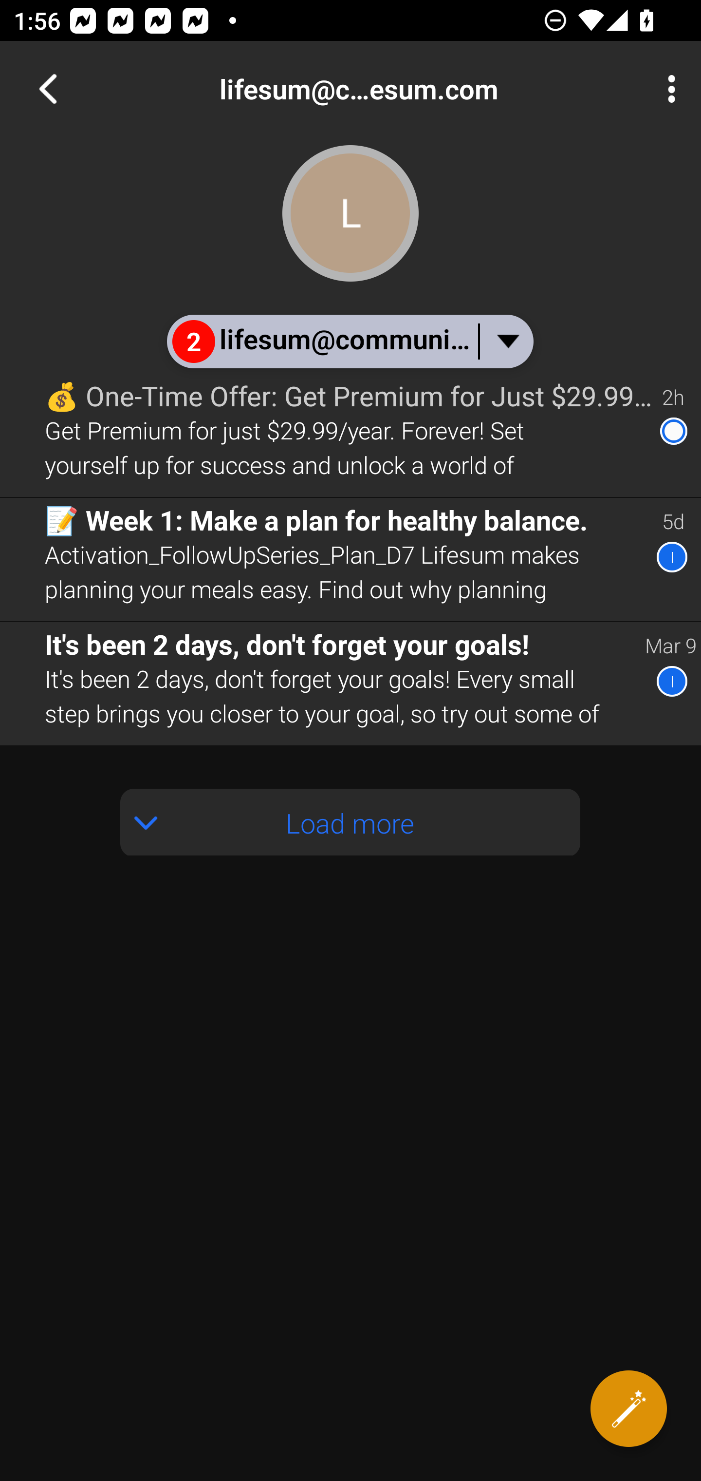  I want to click on More Options, so click(667, 89).